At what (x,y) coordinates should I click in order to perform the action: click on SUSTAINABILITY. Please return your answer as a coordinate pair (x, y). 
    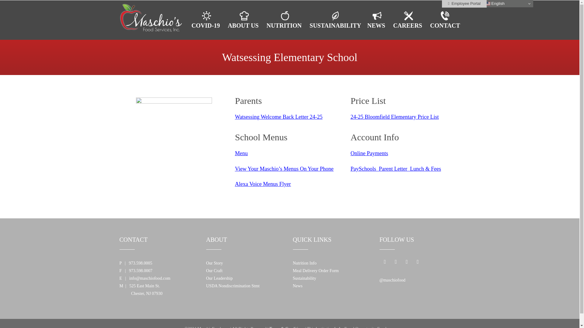
    Looking at the image, I should click on (335, 20).